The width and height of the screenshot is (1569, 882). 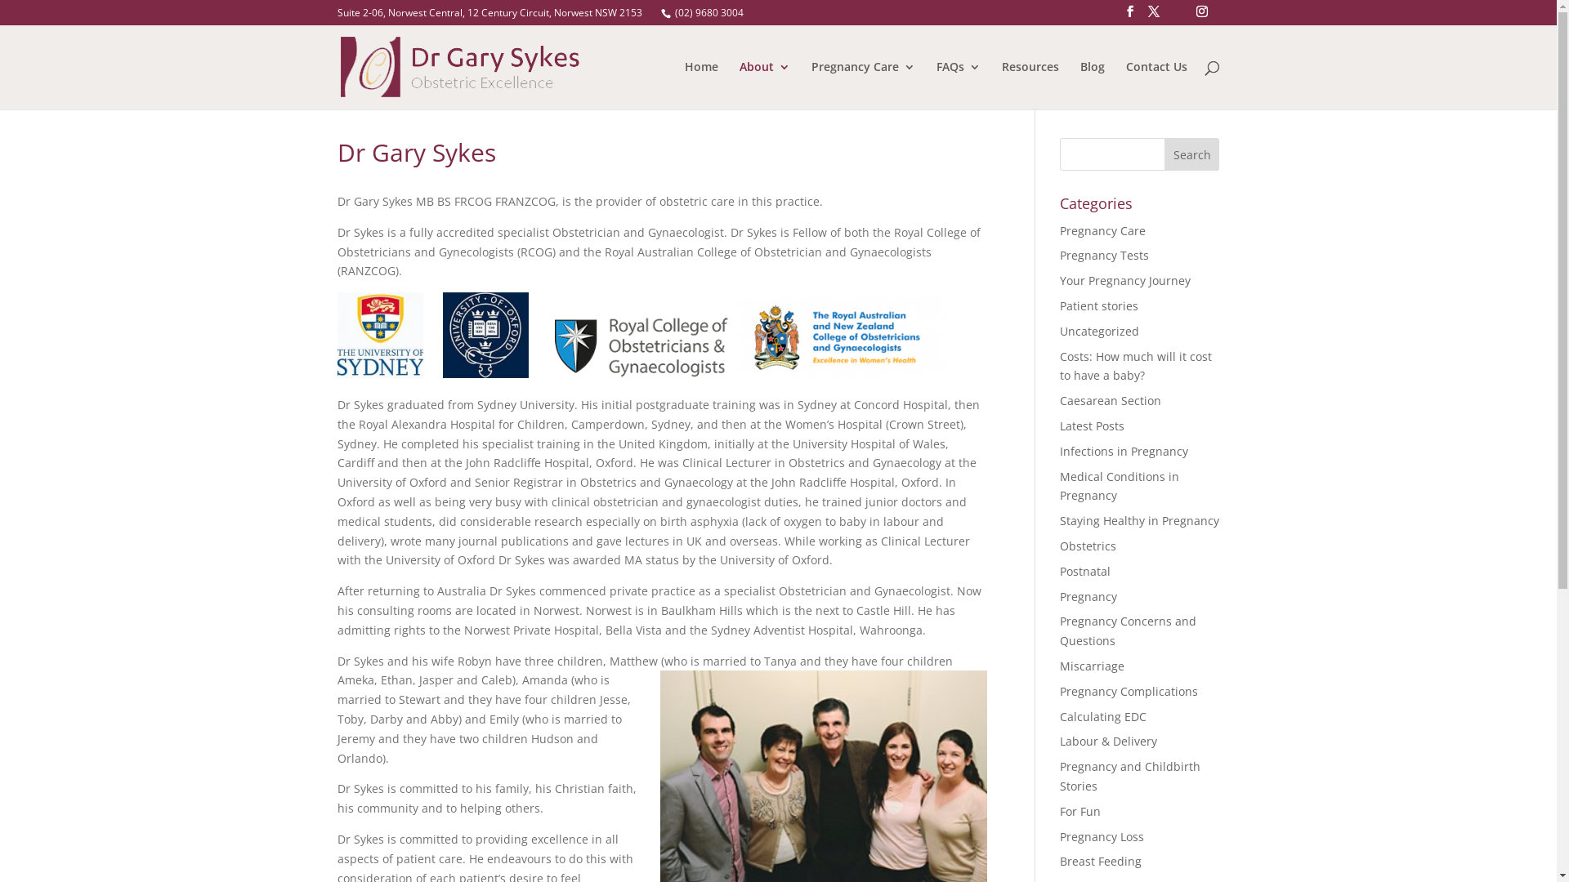 I want to click on Pregnancy Tests, so click(x=1105, y=255).